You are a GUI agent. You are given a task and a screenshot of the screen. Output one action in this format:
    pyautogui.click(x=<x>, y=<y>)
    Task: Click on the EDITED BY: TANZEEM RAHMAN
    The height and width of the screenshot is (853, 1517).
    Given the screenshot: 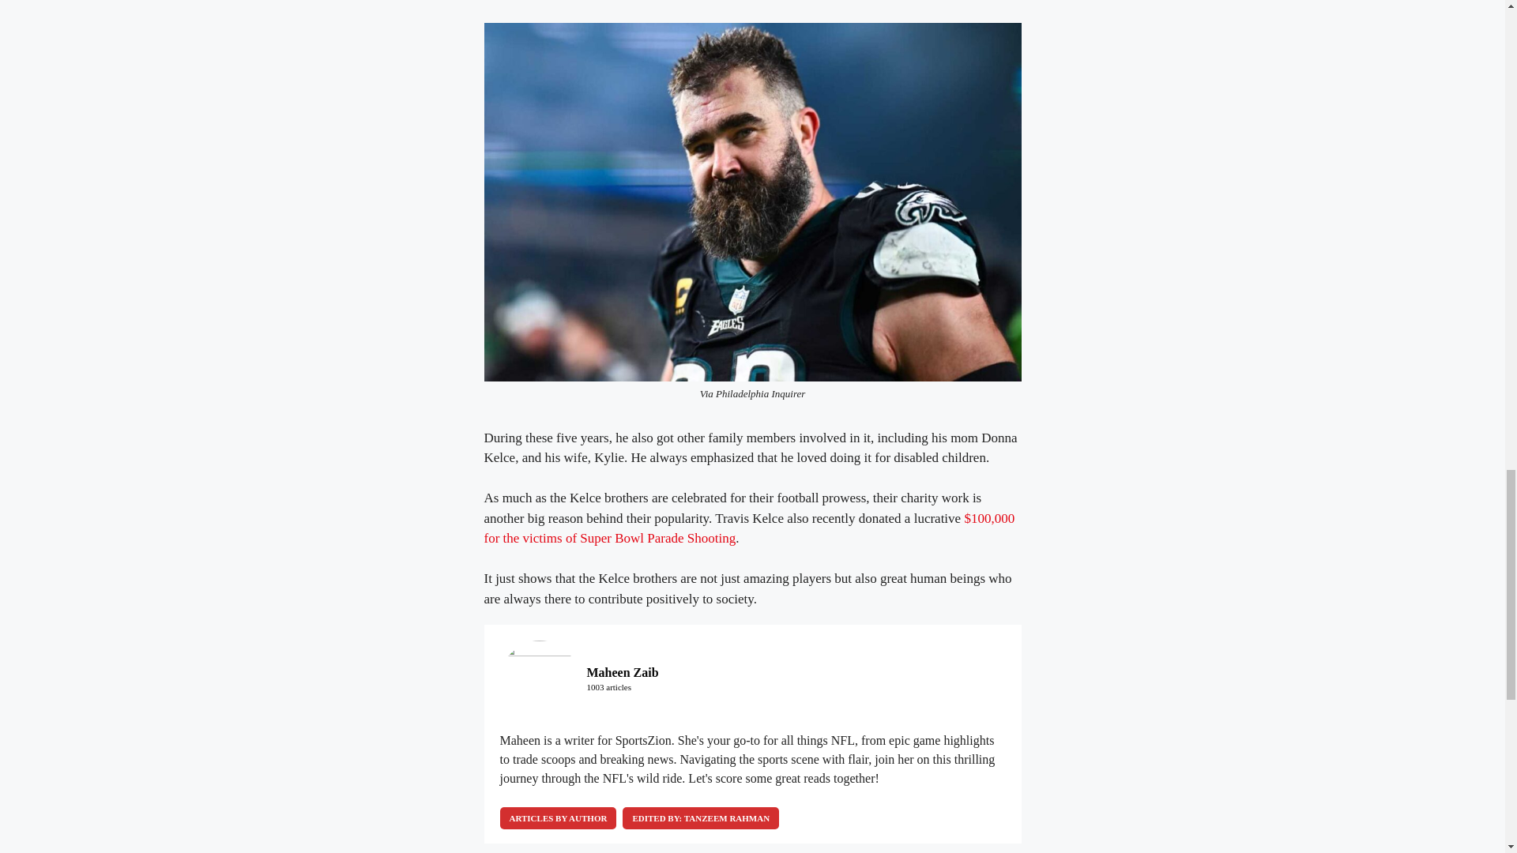 What is the action you would take?
    pyautogui.click(x=700, y=817)
    